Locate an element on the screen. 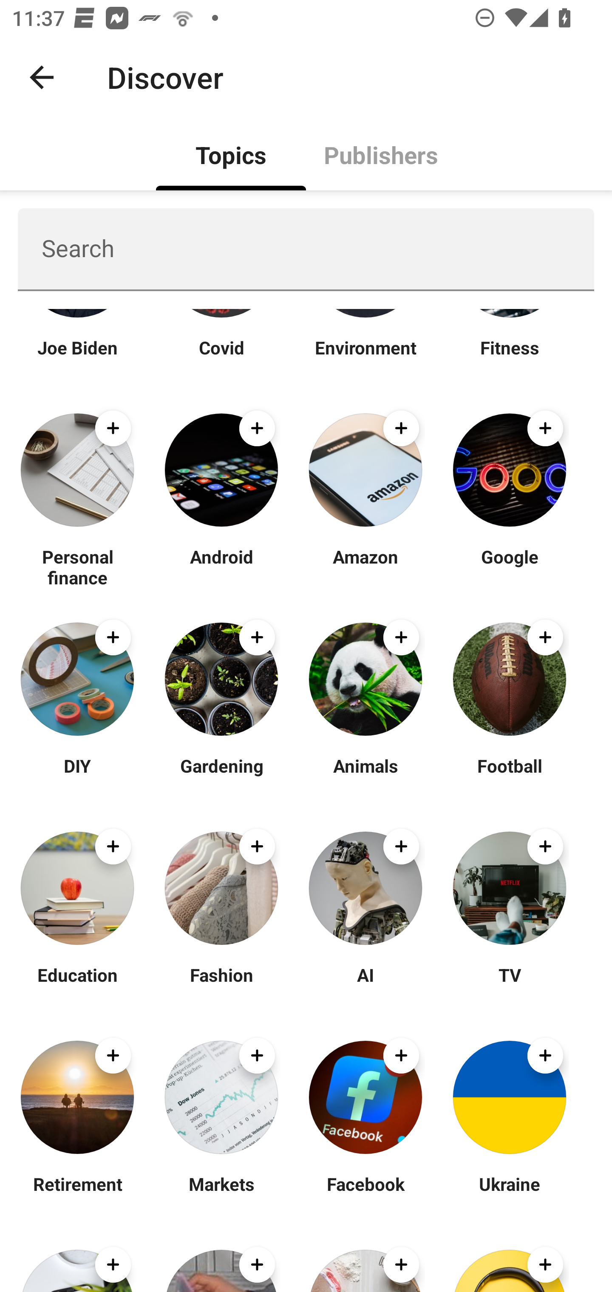 This screenshot has height=1292, width=612. Search is located at coordinates (306, 249).